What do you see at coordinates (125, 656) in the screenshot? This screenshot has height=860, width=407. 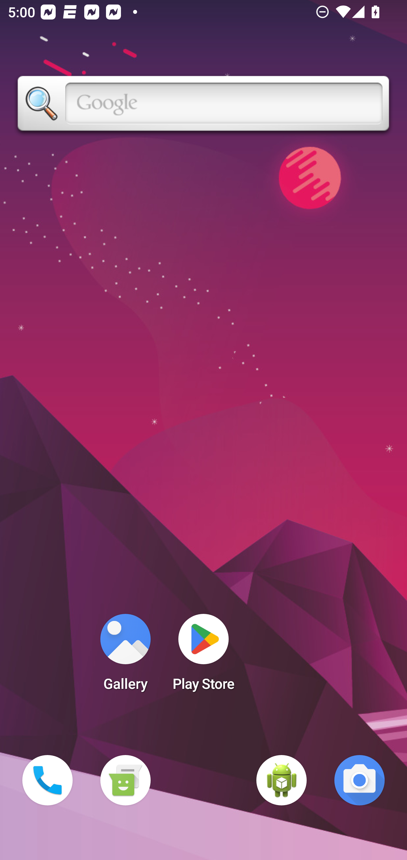 I see `Gallery` at bounding box center [125, 656].